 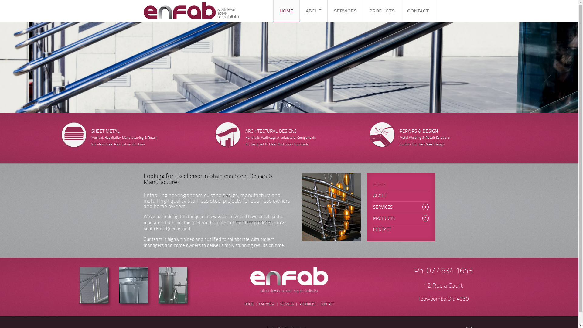 I want to click on PRODUCTS, so click(x=382, y=11).